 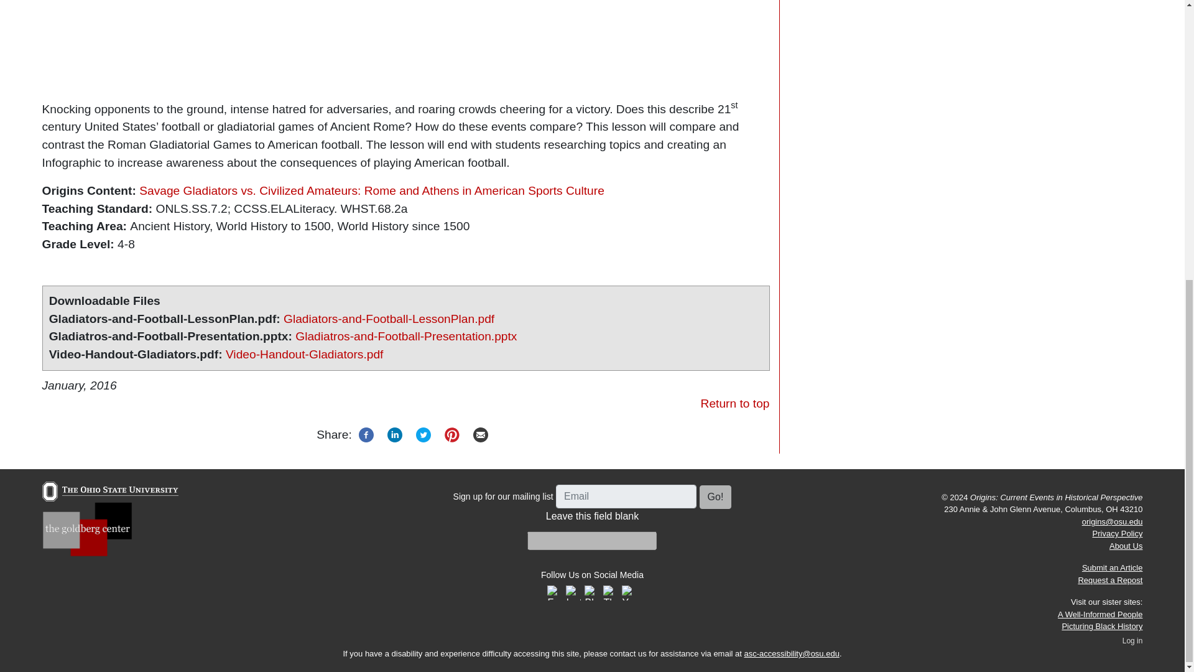 I want to click on Video-Handout-Gladiators.pdf, so click(x=304, y=354).